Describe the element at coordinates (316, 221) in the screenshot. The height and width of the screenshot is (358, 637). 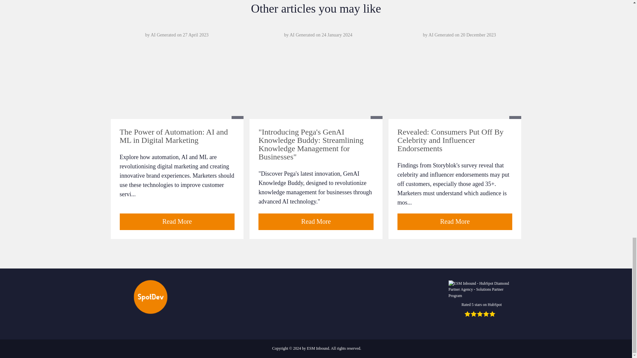
I see `Read More` at that location.